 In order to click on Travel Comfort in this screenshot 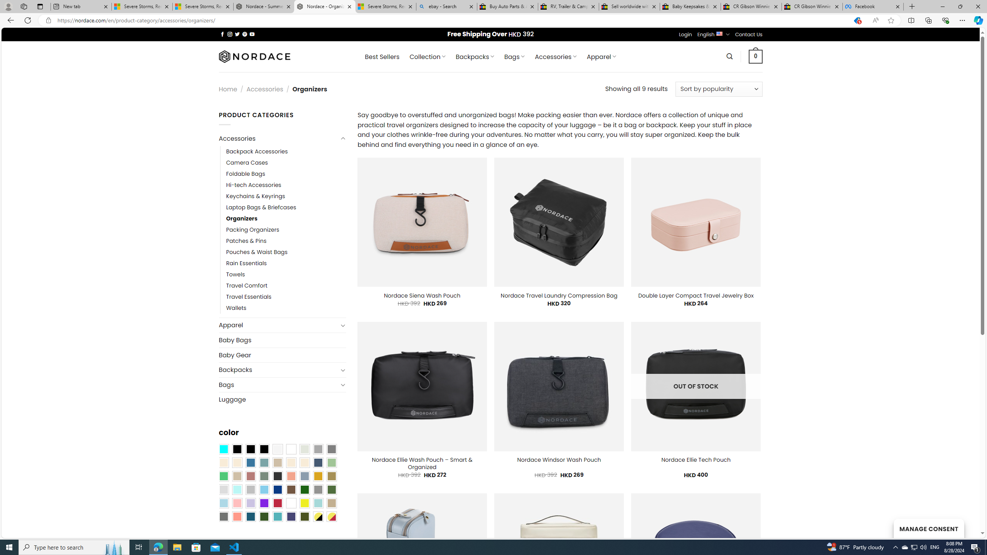, I will do `click(286, 286)`.